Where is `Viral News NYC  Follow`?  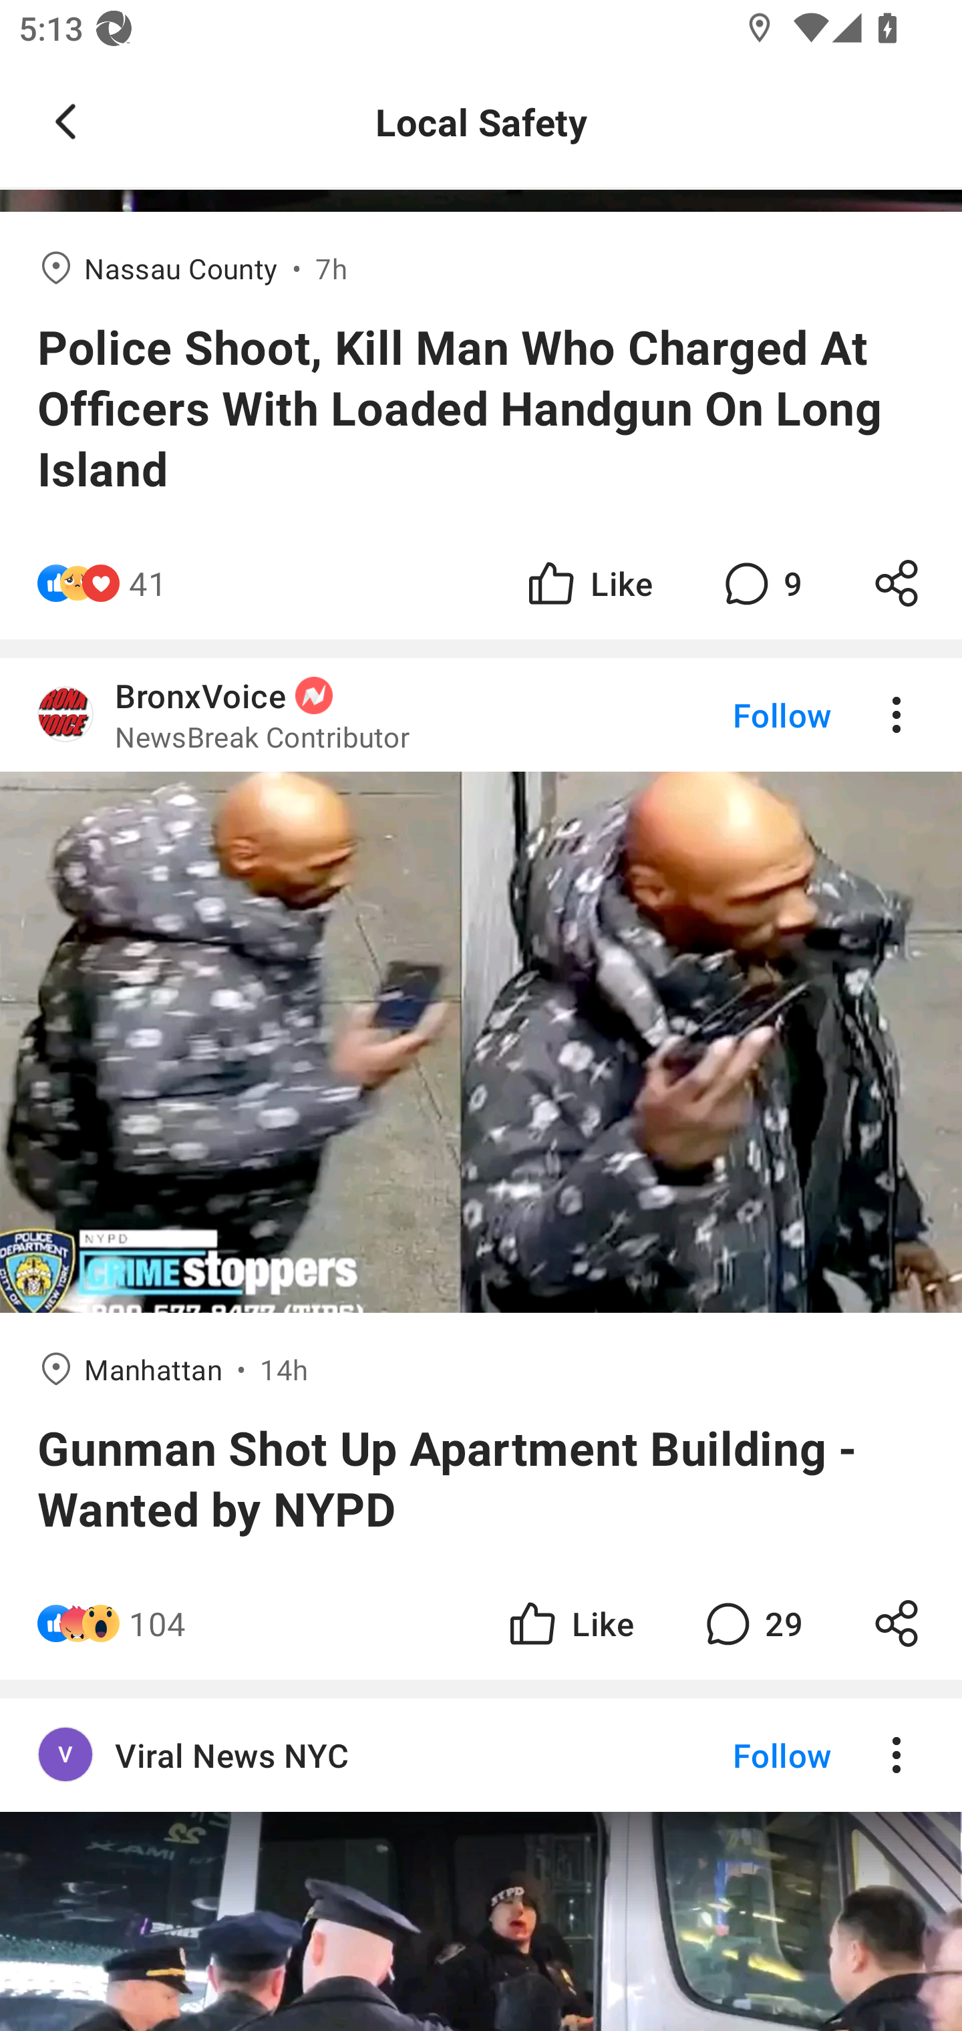 Viral News NYC  Follow is located at coordinates (481, 1754).